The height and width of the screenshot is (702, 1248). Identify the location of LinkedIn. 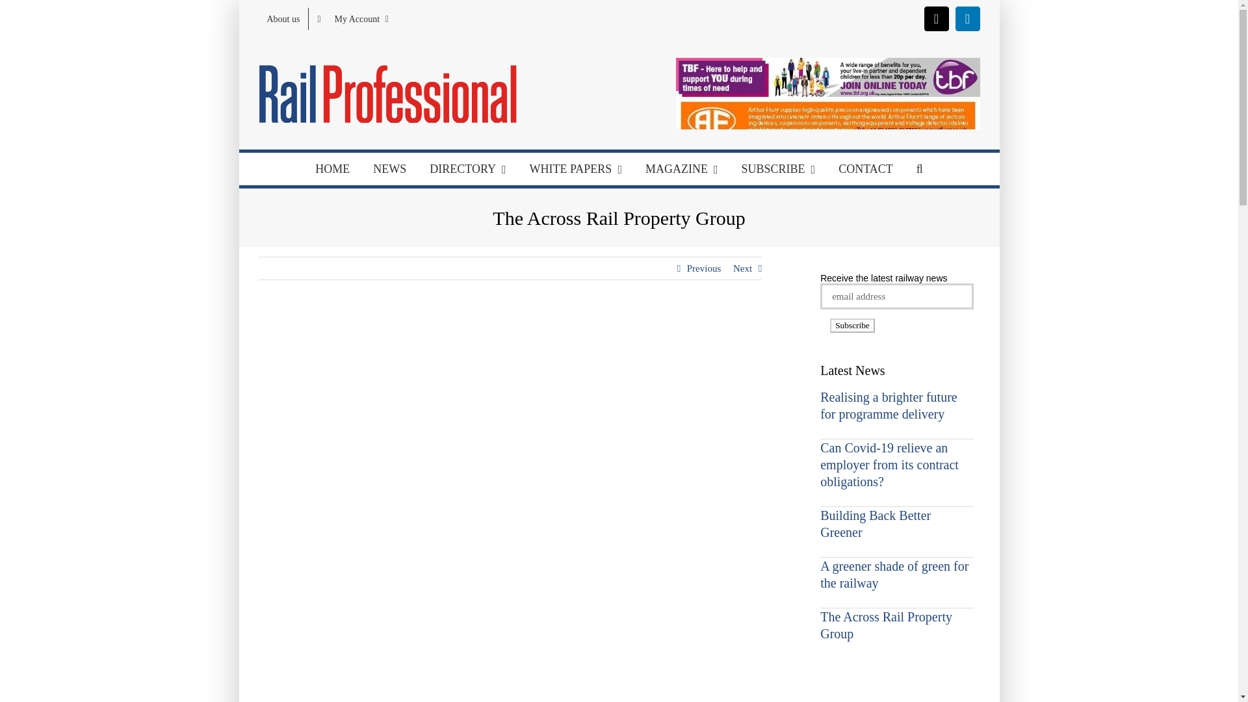
(967, 18).